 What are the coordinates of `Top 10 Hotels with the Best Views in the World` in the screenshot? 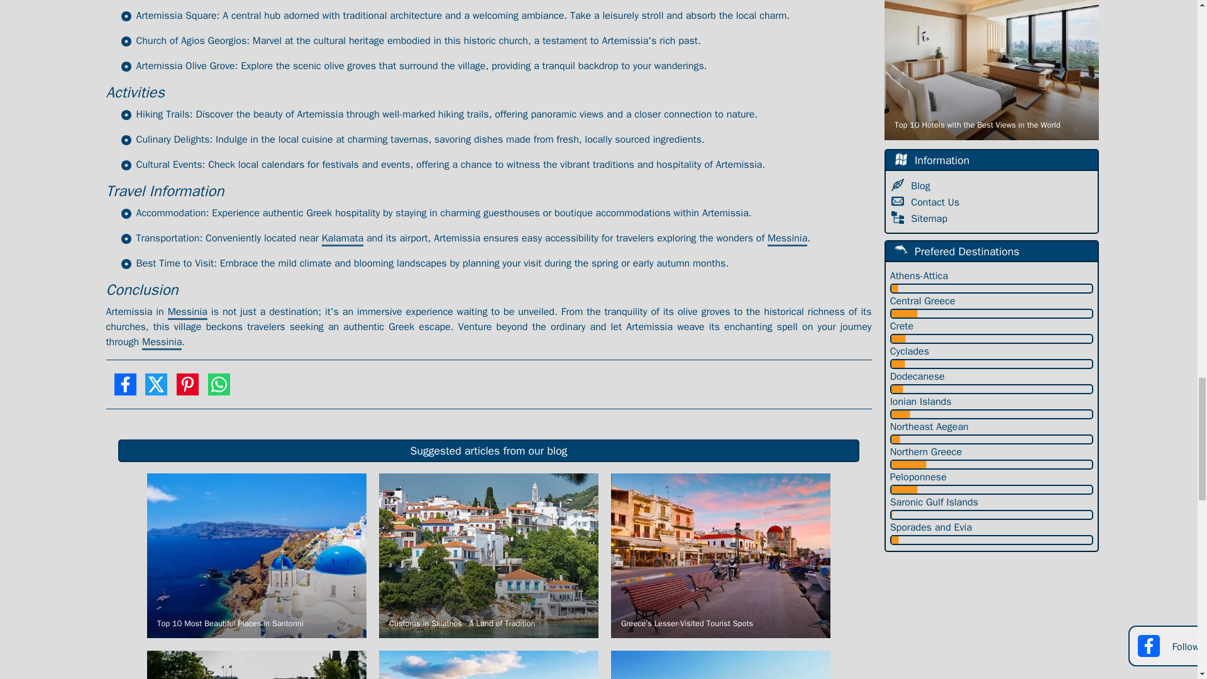 It's located at (991, 70).